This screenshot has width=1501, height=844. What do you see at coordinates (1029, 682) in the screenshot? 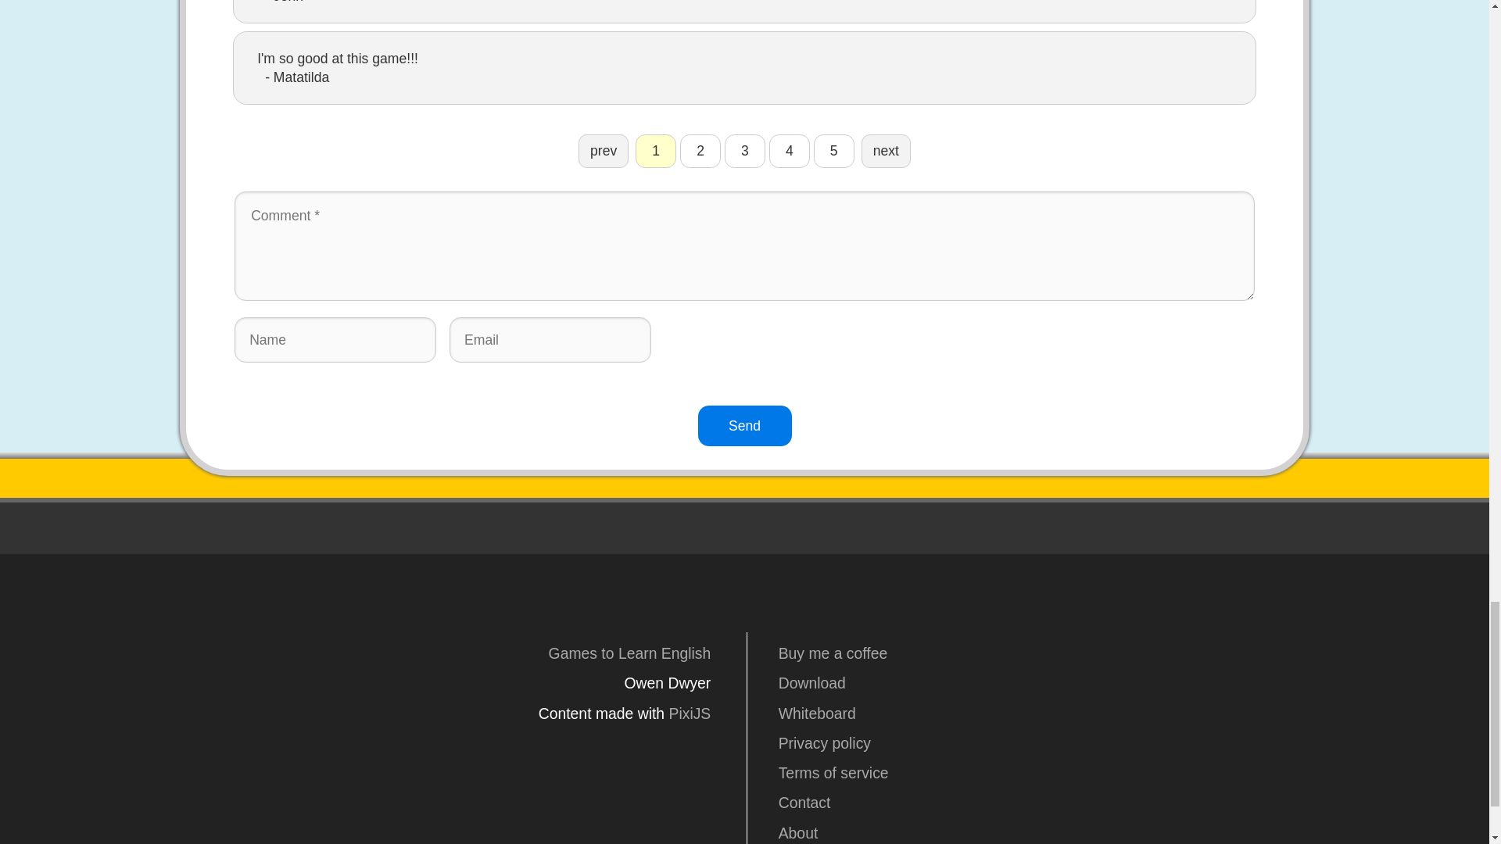
I see `Download` at bounding box center [1029, 682].